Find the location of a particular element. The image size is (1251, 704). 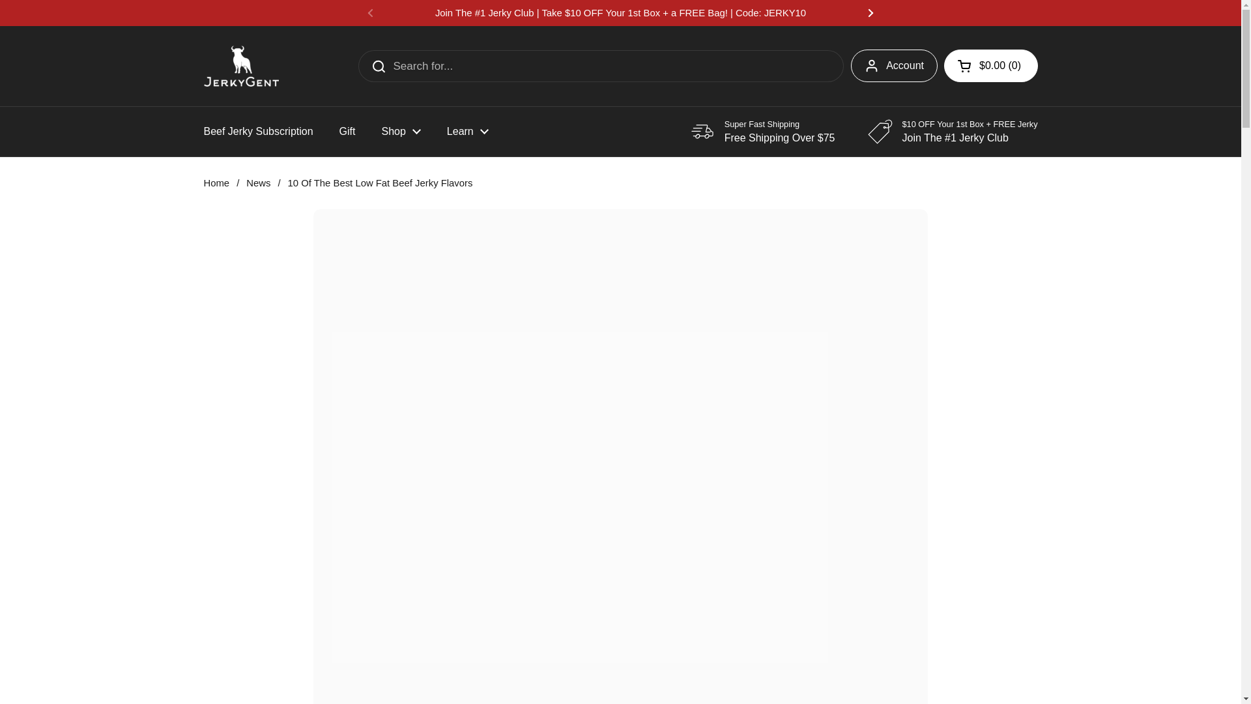

Open cart is located at coordinates (991, 65).